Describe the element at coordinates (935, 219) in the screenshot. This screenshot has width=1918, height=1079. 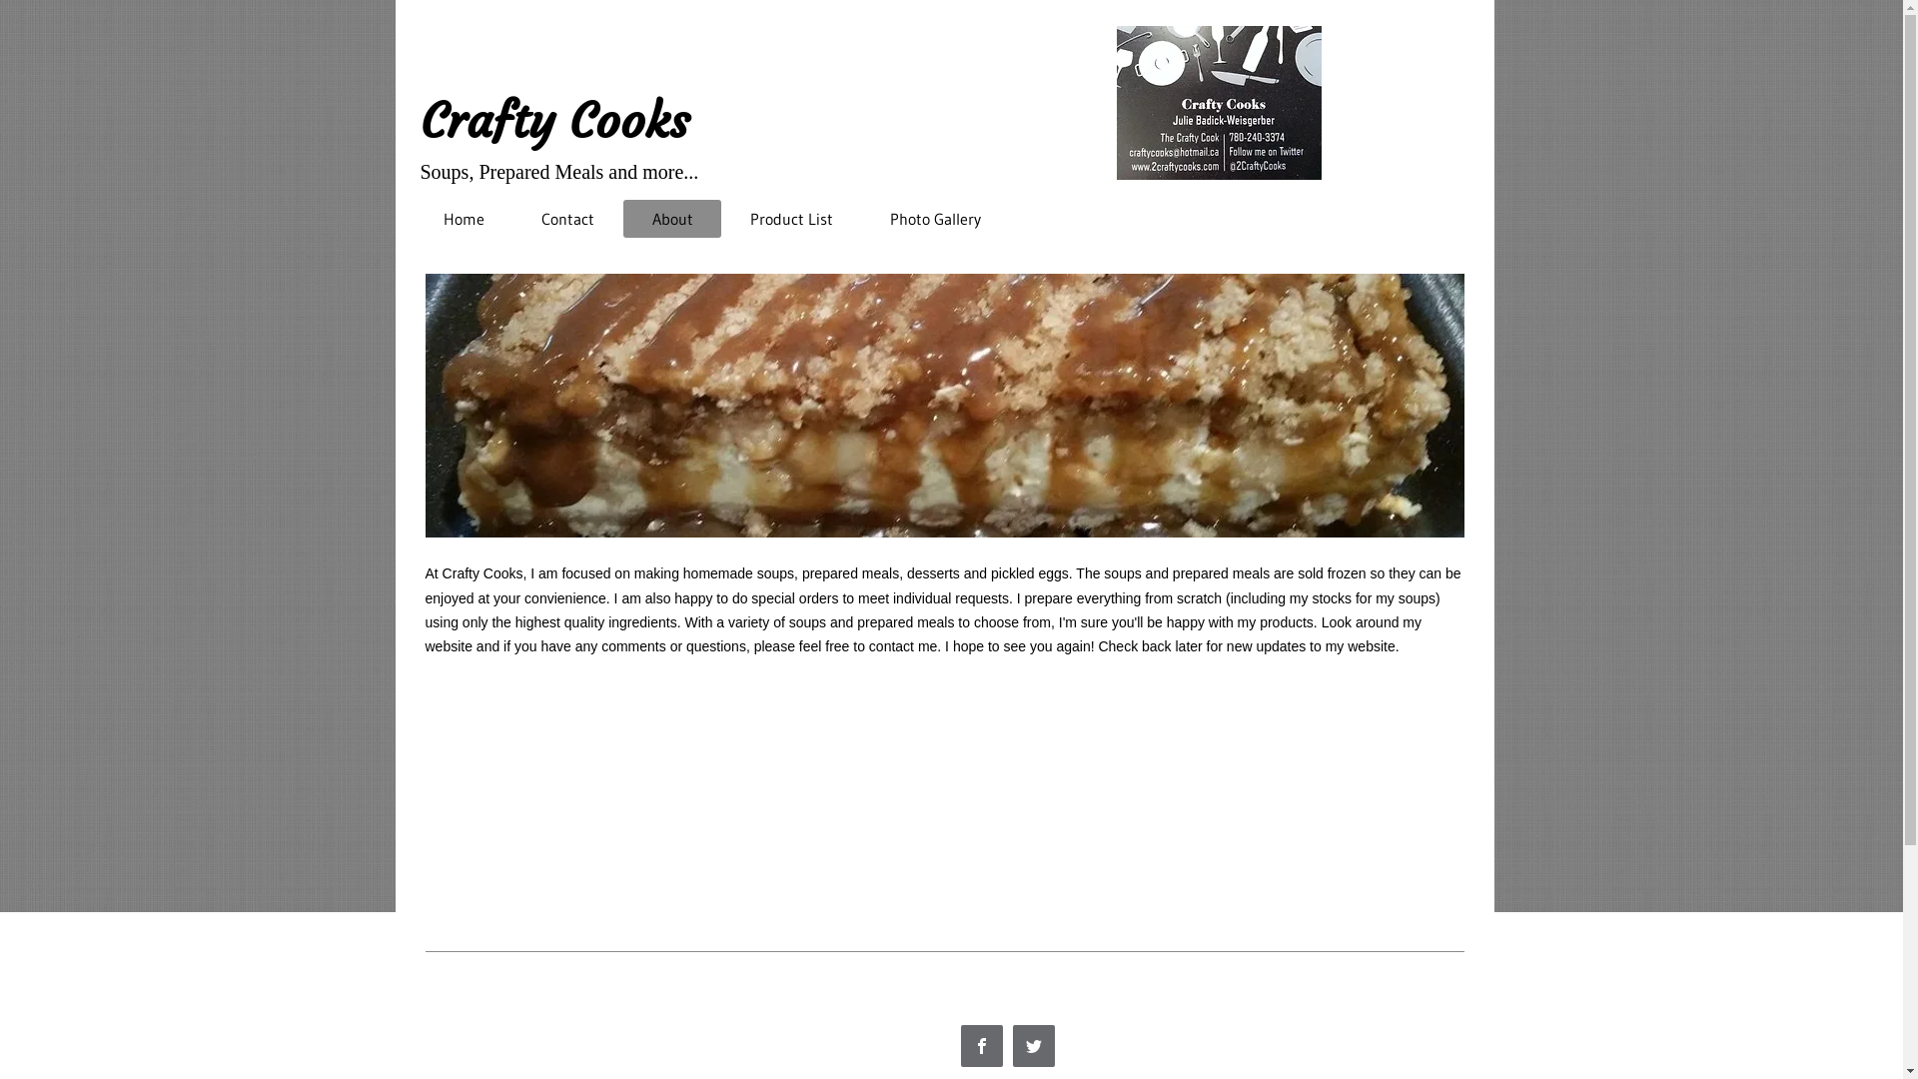
I see `Photo Gallery` at that location.